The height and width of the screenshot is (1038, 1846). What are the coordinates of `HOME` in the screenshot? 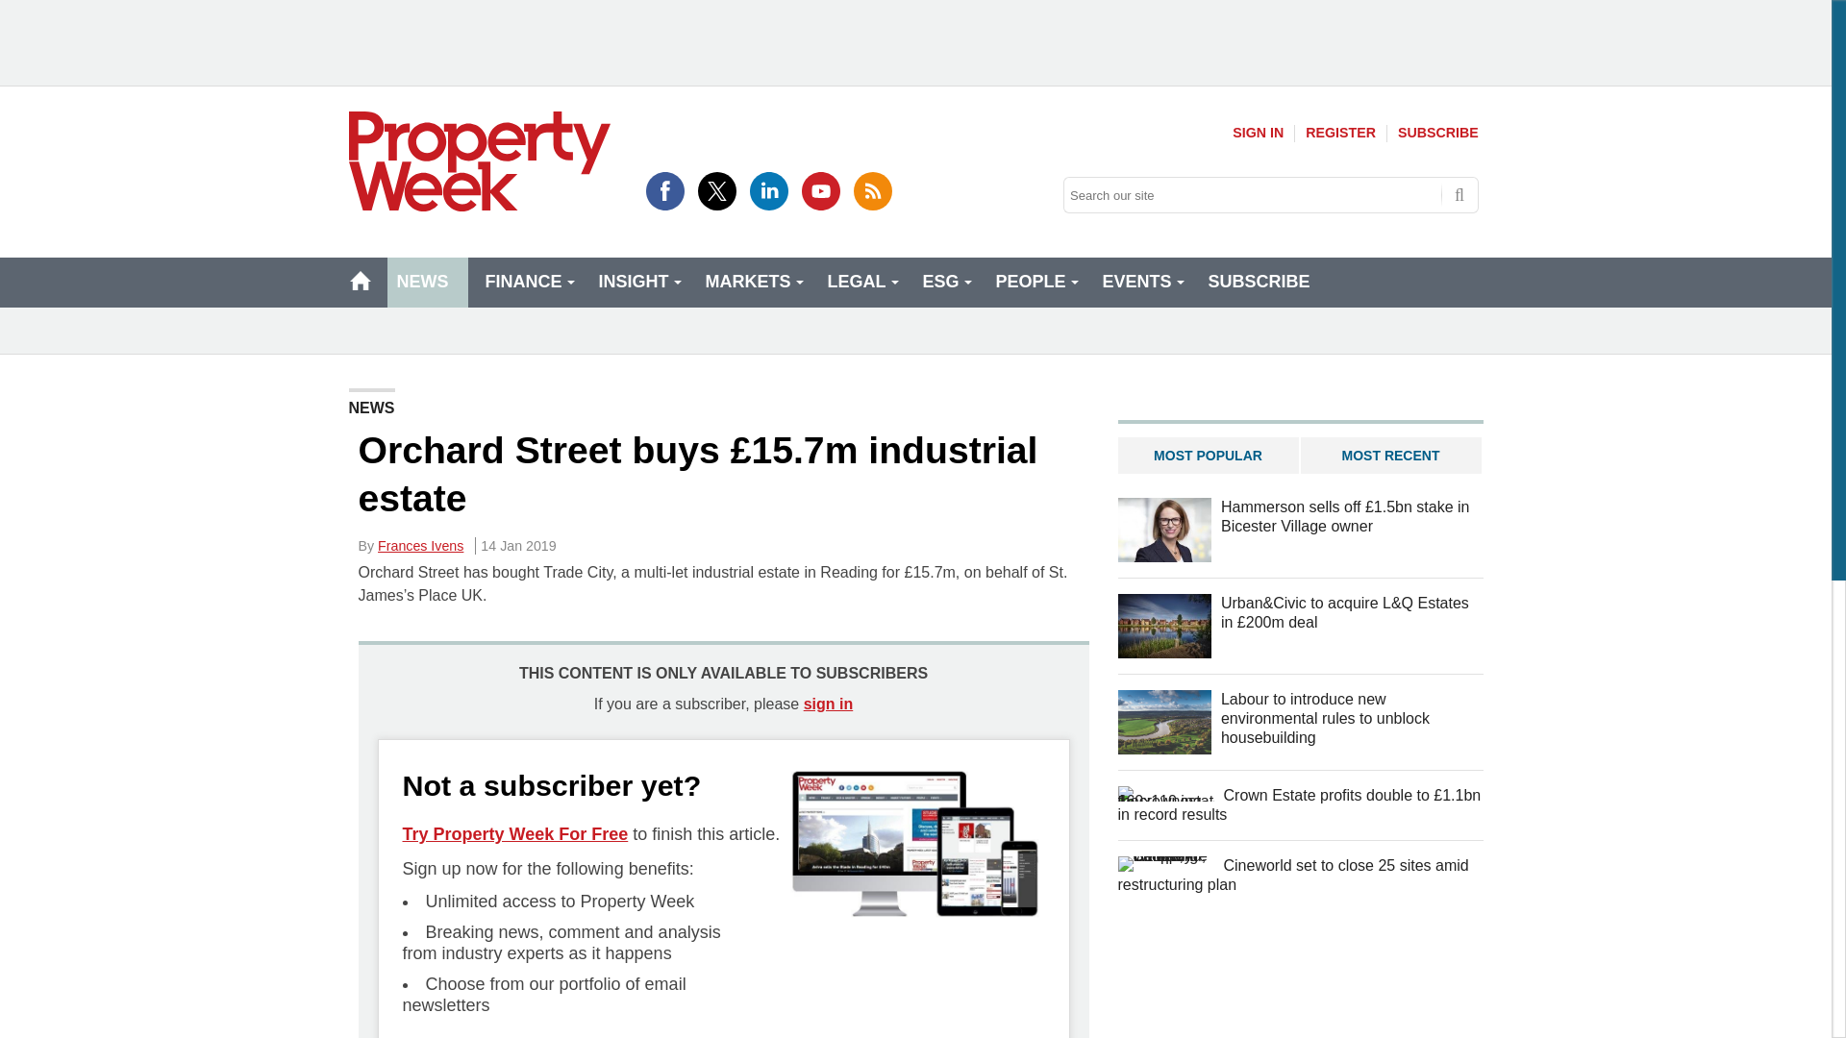 It's located at (360, 281).